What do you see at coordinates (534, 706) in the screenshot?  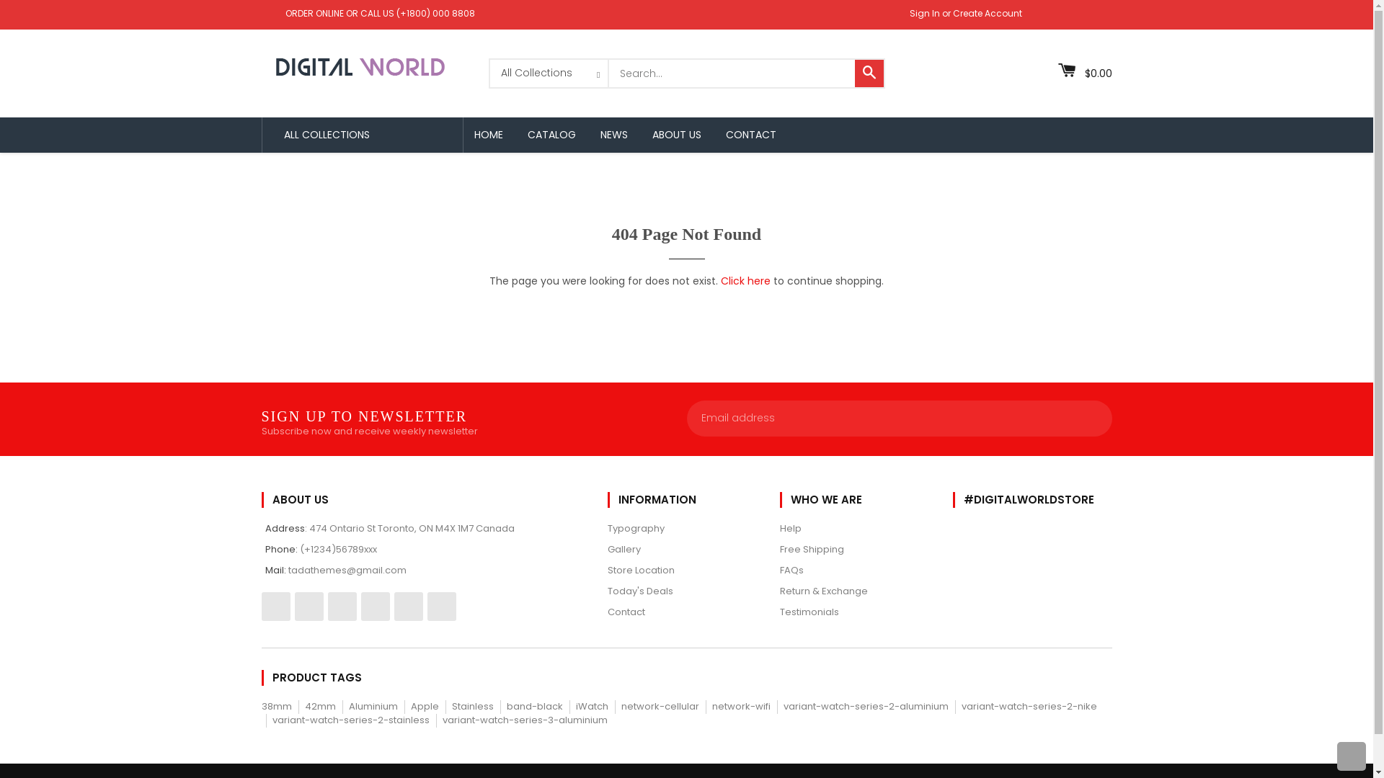 I see `band-black` at bounding box center [534, 706].